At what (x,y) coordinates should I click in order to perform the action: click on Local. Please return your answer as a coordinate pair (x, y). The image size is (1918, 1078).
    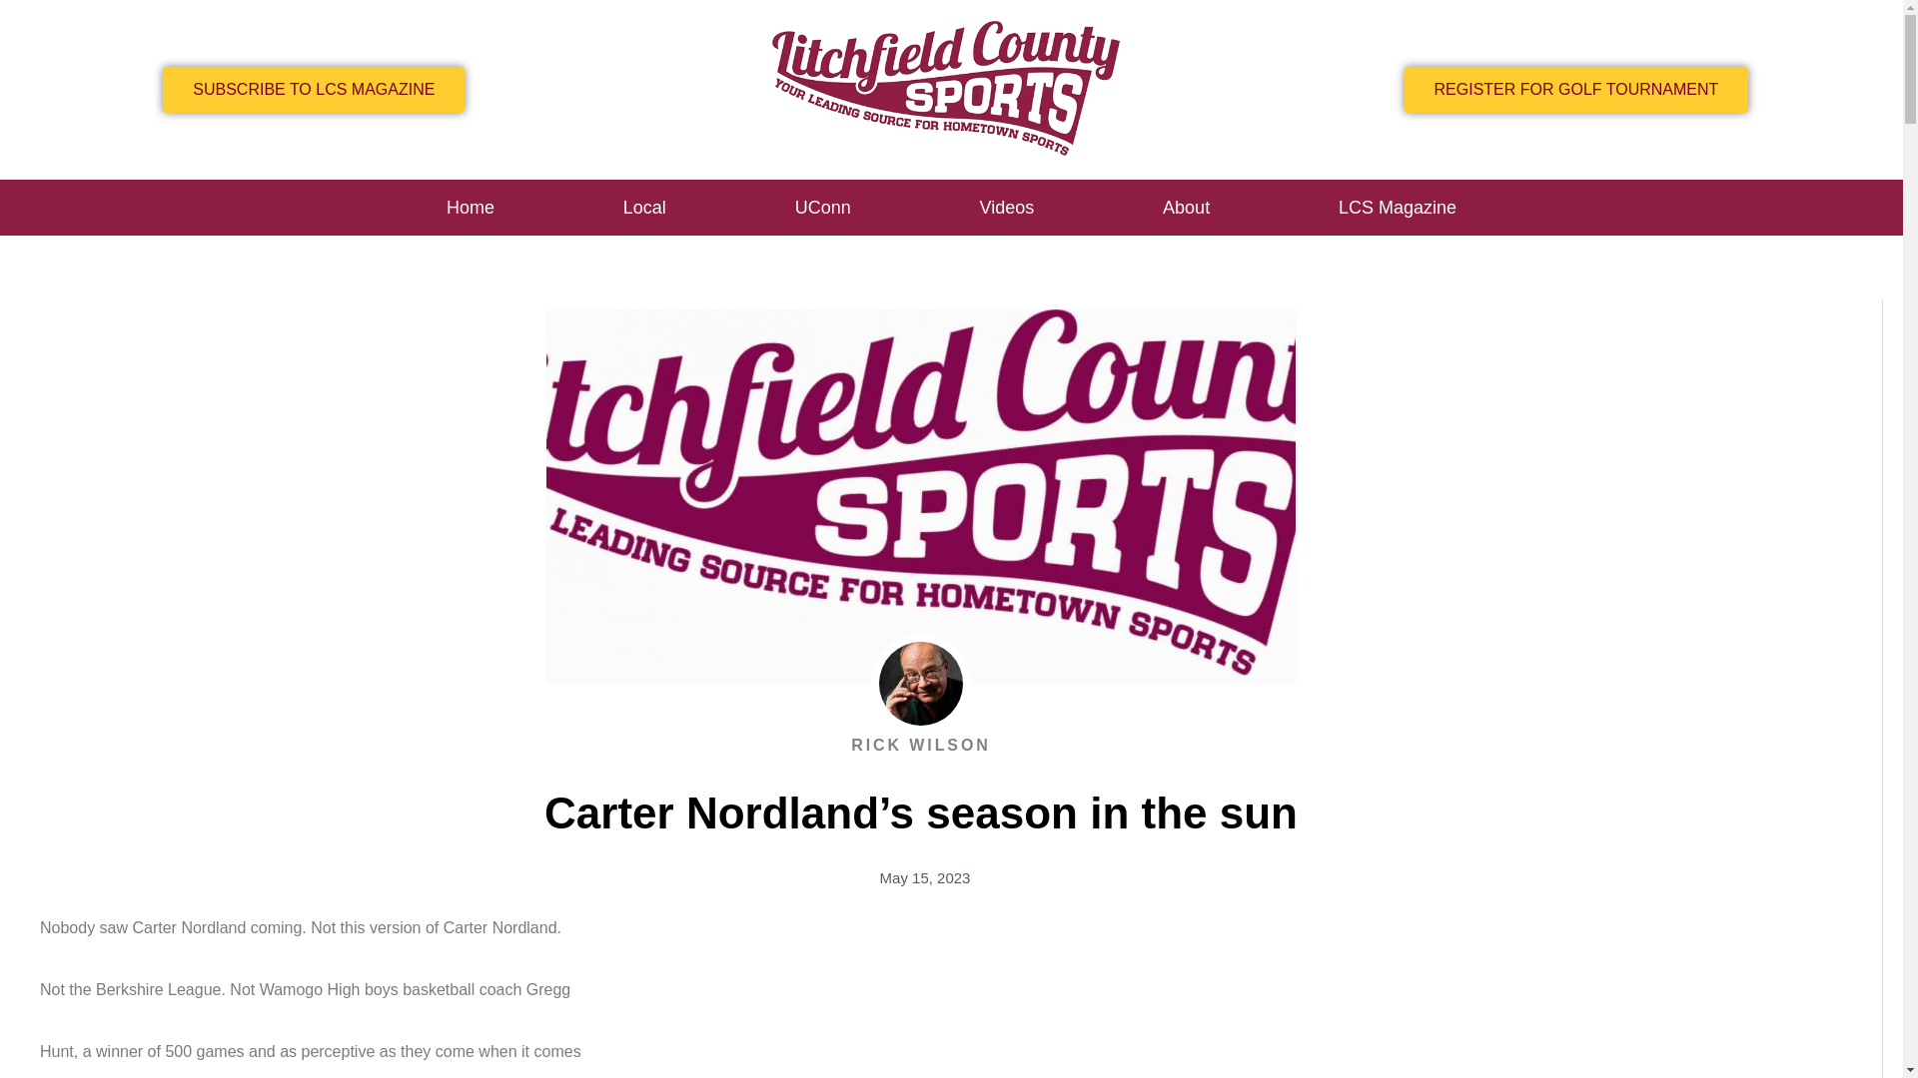
    Looking at the image, I should click on (643, 208).